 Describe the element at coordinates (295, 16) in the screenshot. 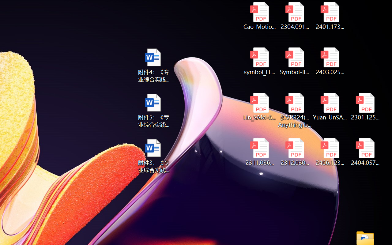

I see `2304.09121v3.pdf` at that location.